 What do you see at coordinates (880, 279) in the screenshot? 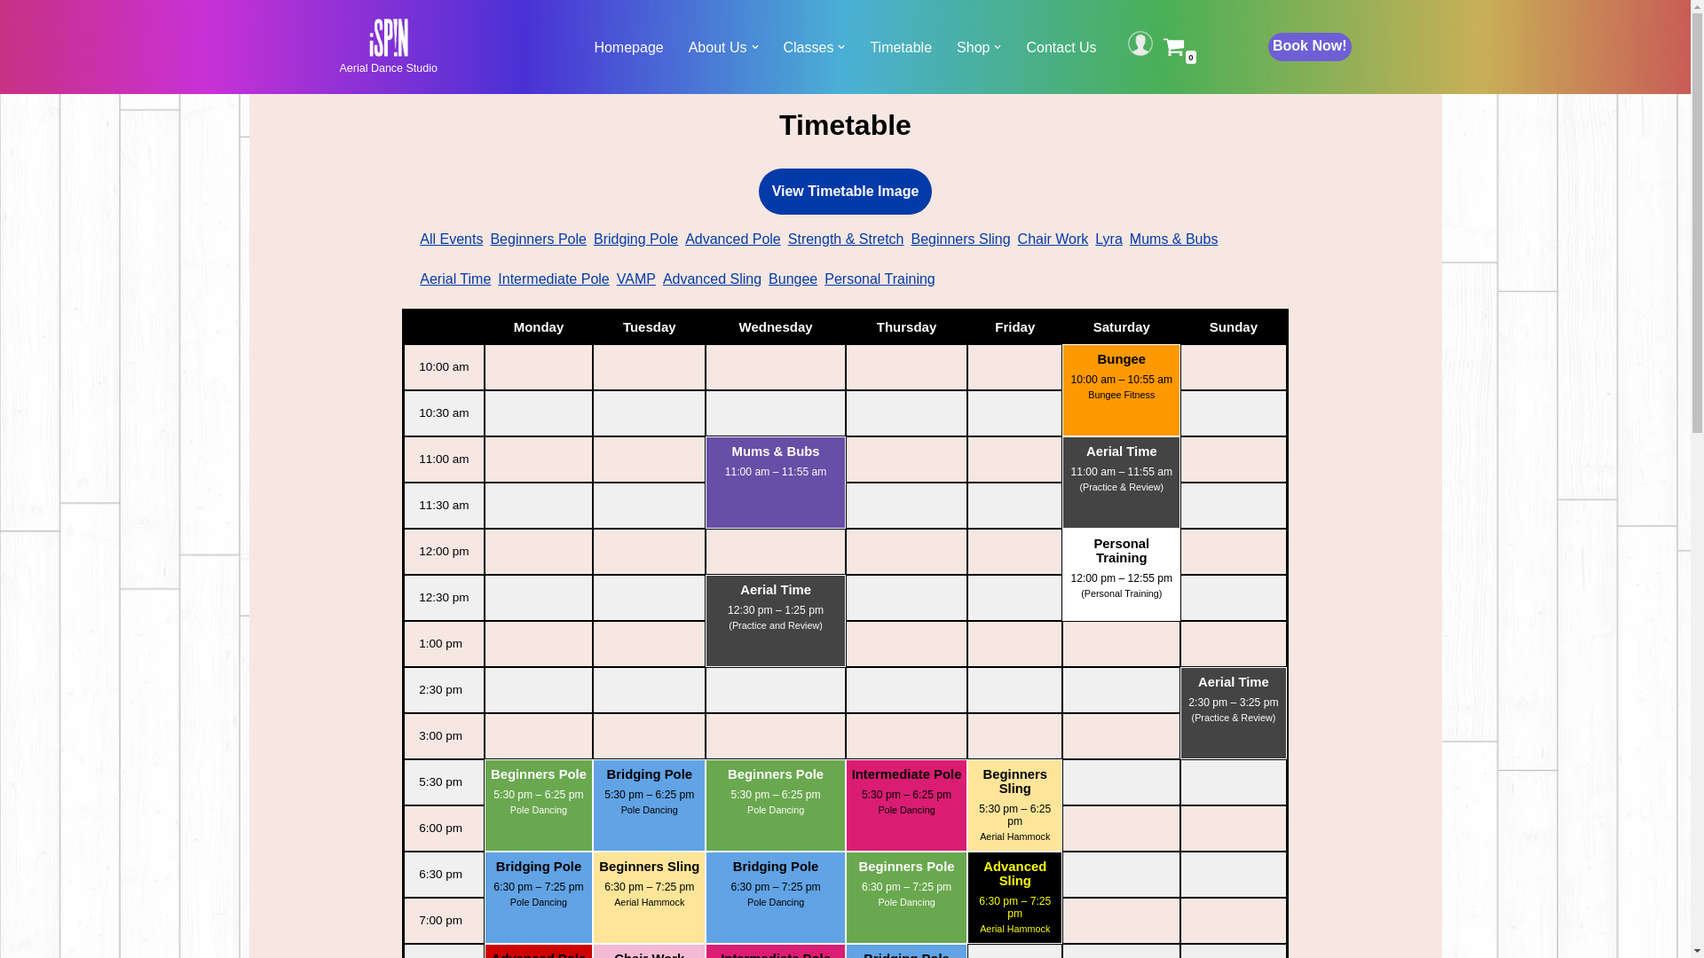
I see `Personal Training` at bounding box center [880, 279].